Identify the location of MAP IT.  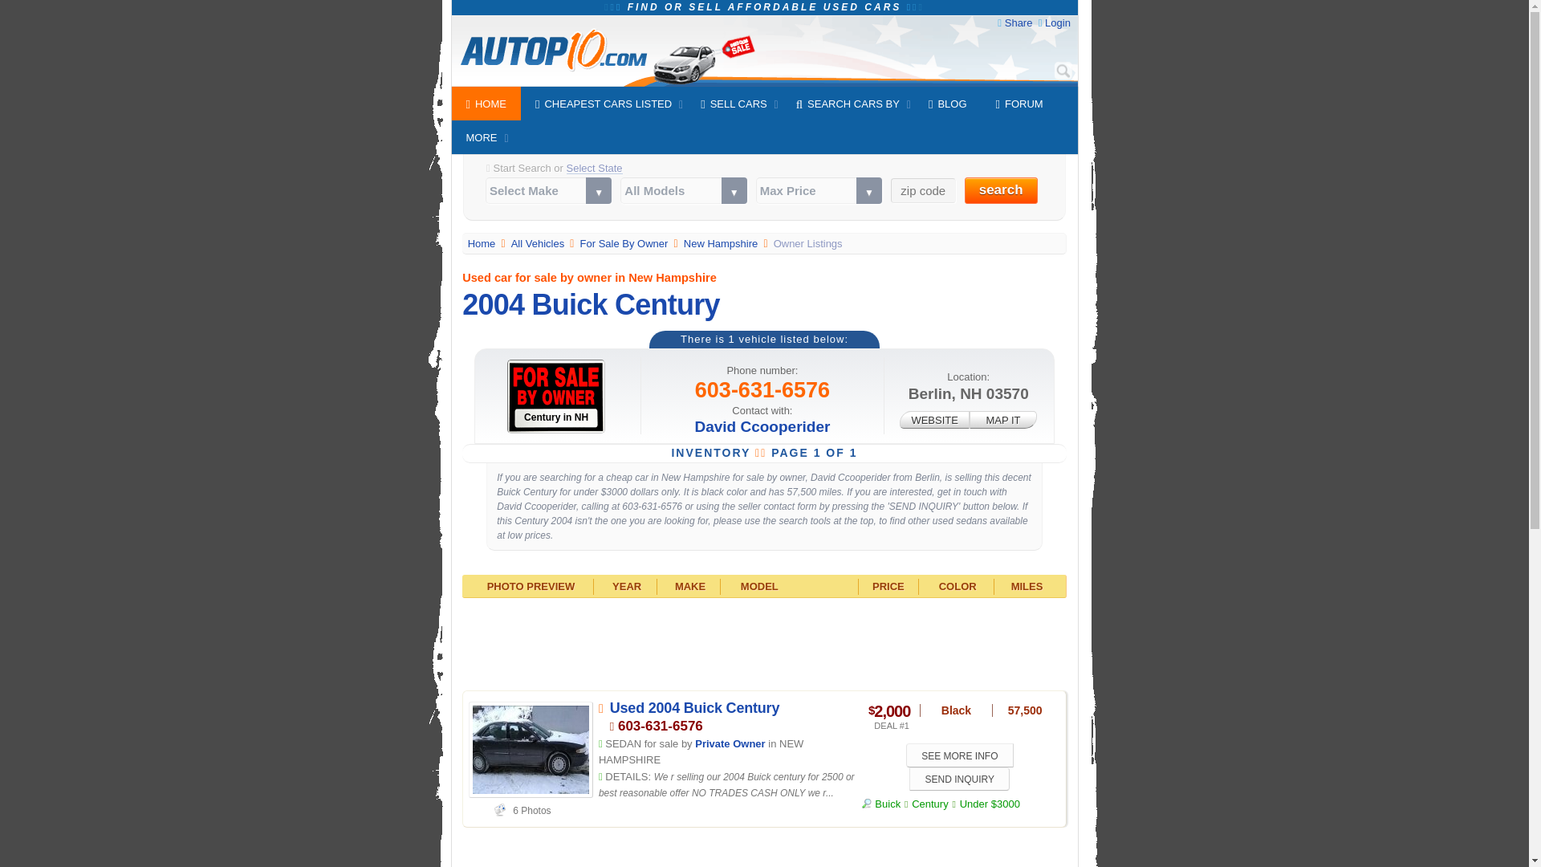
(1003, 419).